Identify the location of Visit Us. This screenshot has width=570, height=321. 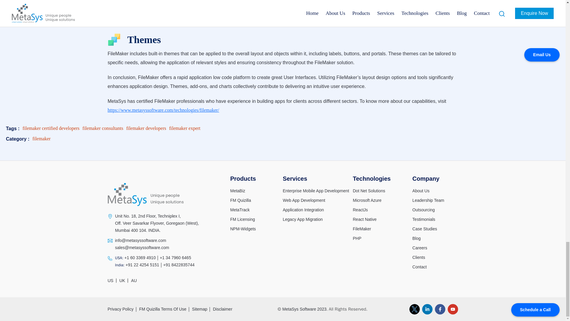
(157, 223).